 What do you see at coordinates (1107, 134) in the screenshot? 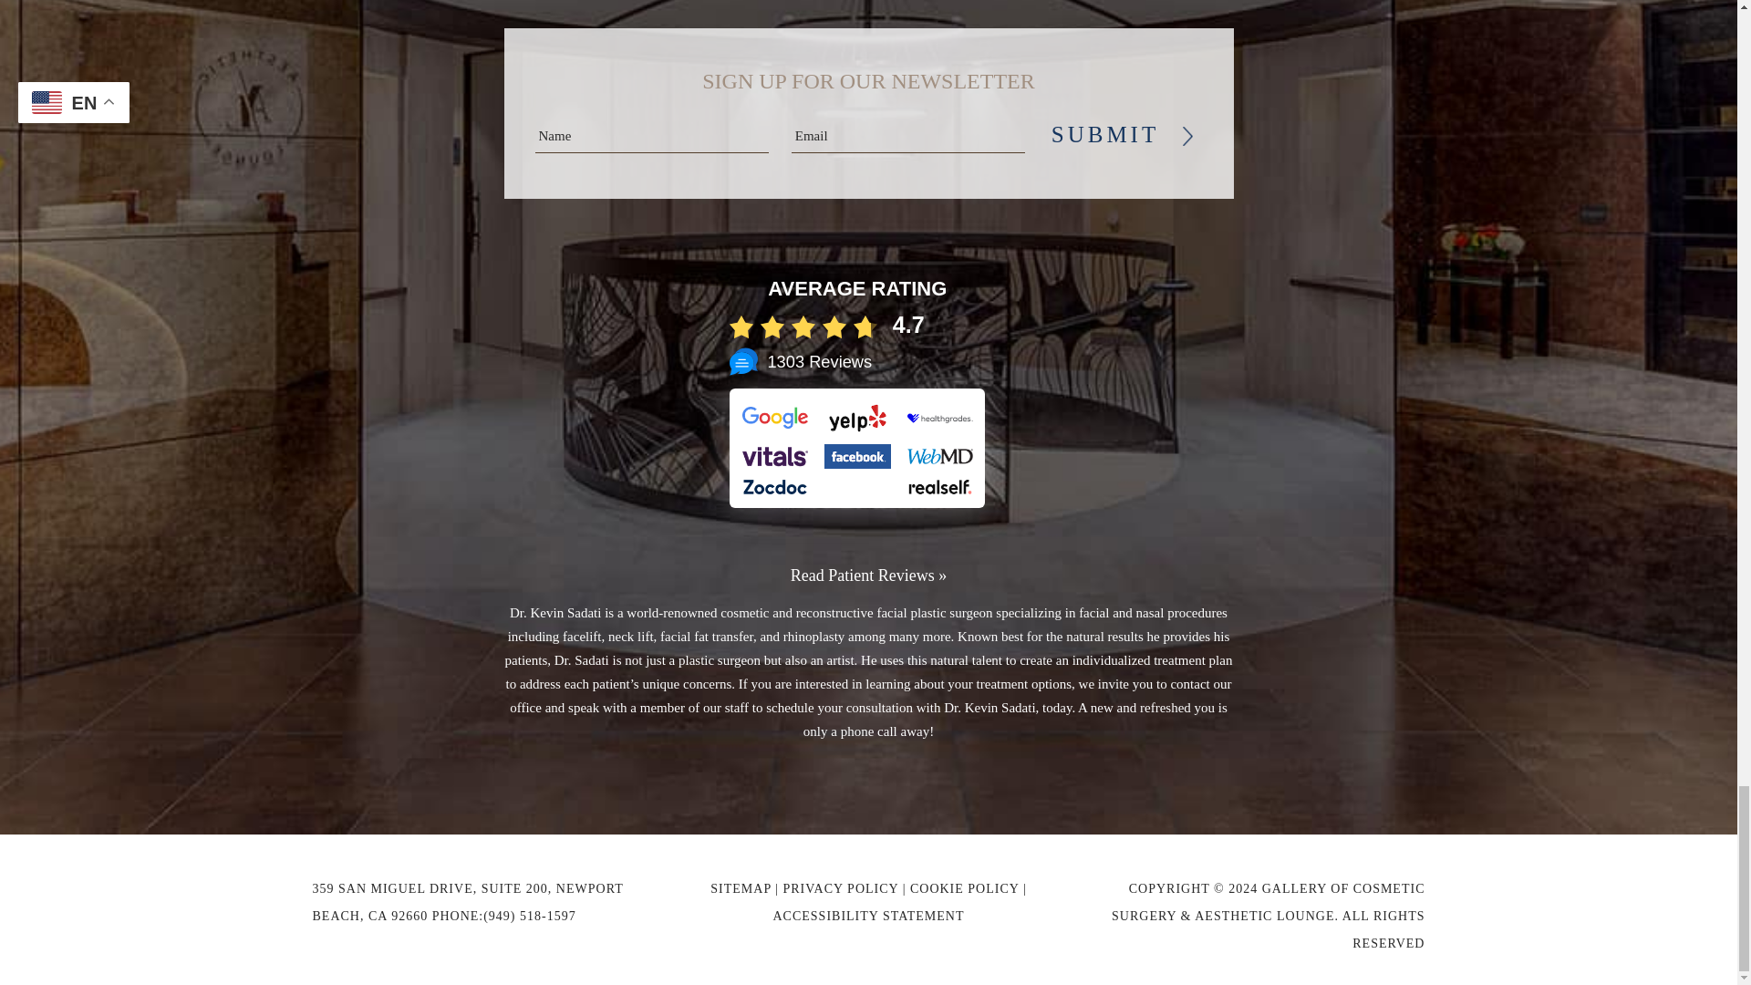
I see `Submit` at bounding box center [1107, 134].